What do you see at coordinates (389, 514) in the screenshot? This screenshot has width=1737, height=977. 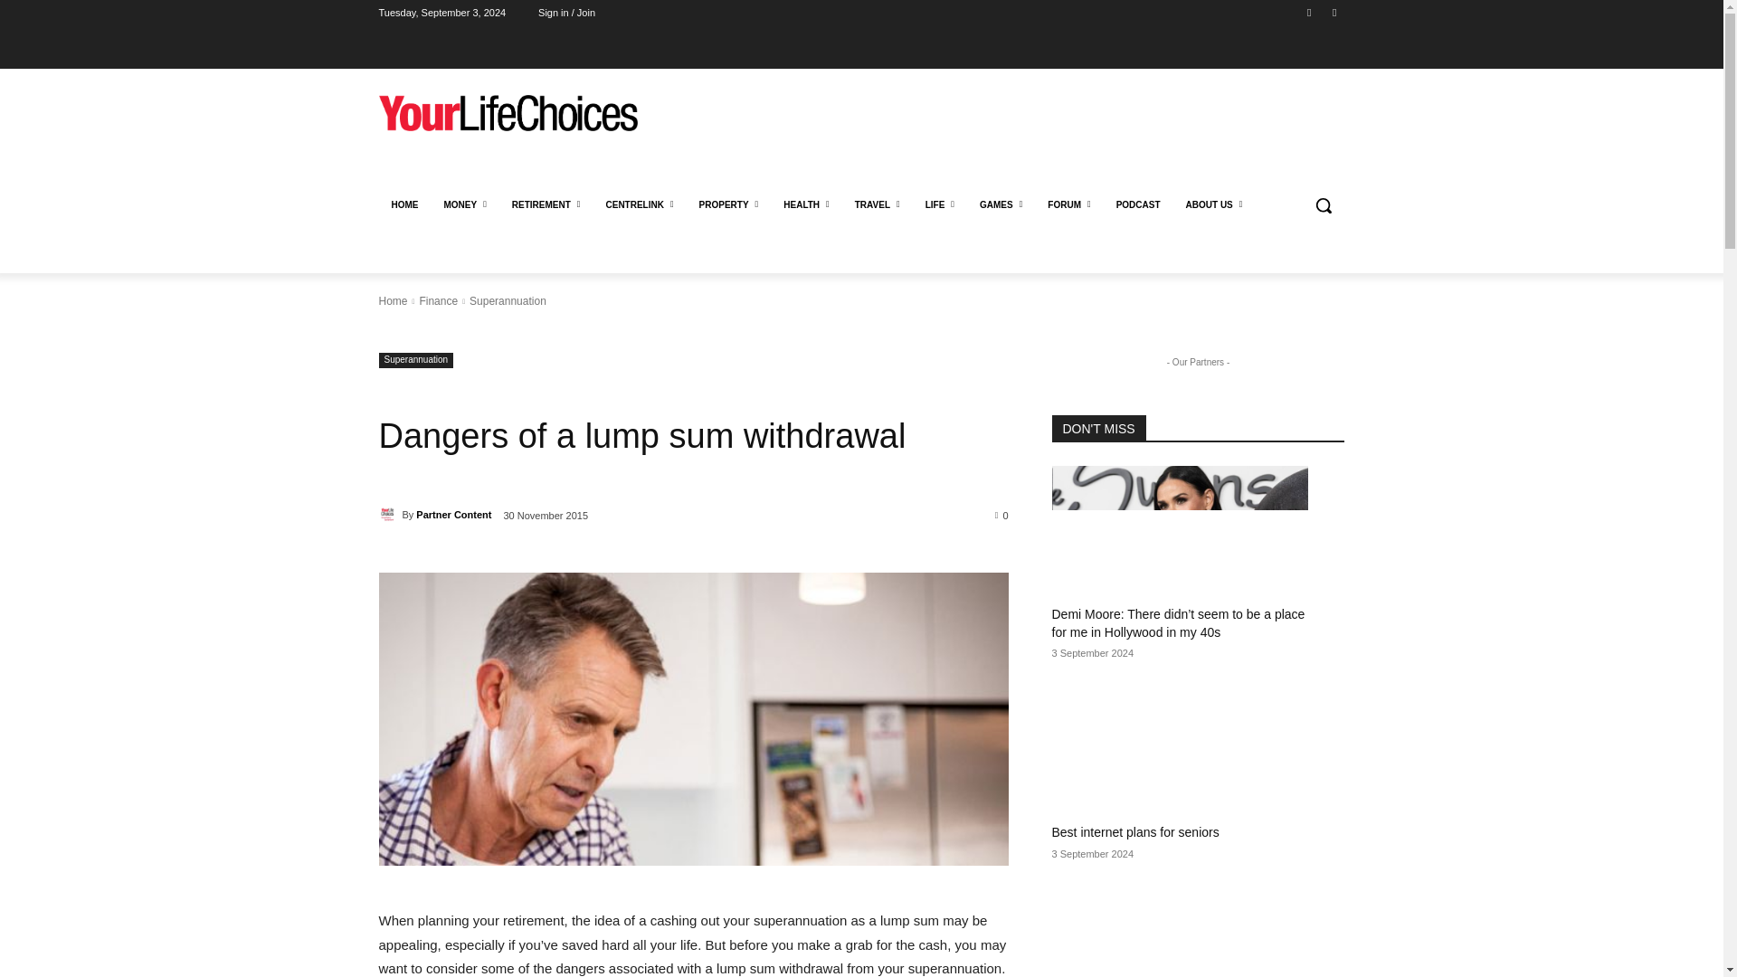 I see `Partner Content` at bounding box center [389, 514].